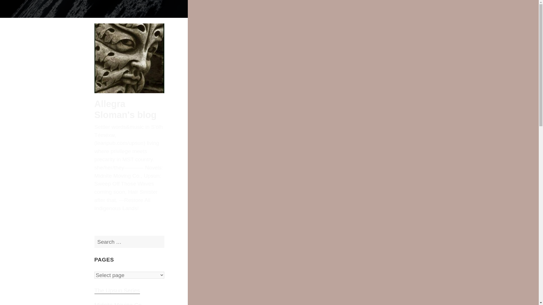 The height and width of the screenshot is (305, 543). What do you see at coordinates (126, 109) in the screenshot?
I see `Allegra Sloman's blog` at bounding box center [126, 109].